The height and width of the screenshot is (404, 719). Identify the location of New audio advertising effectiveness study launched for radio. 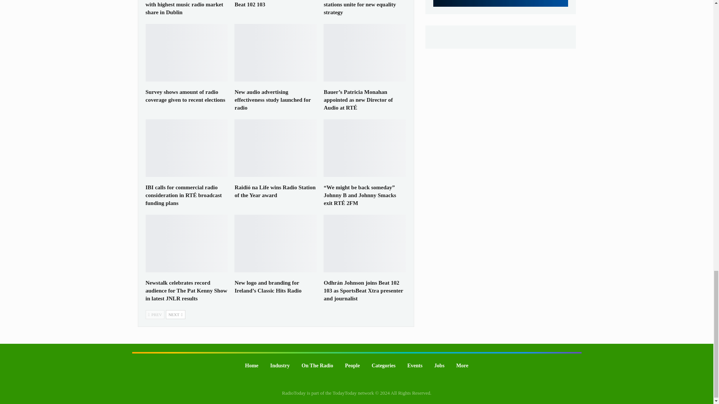
(276, 52).